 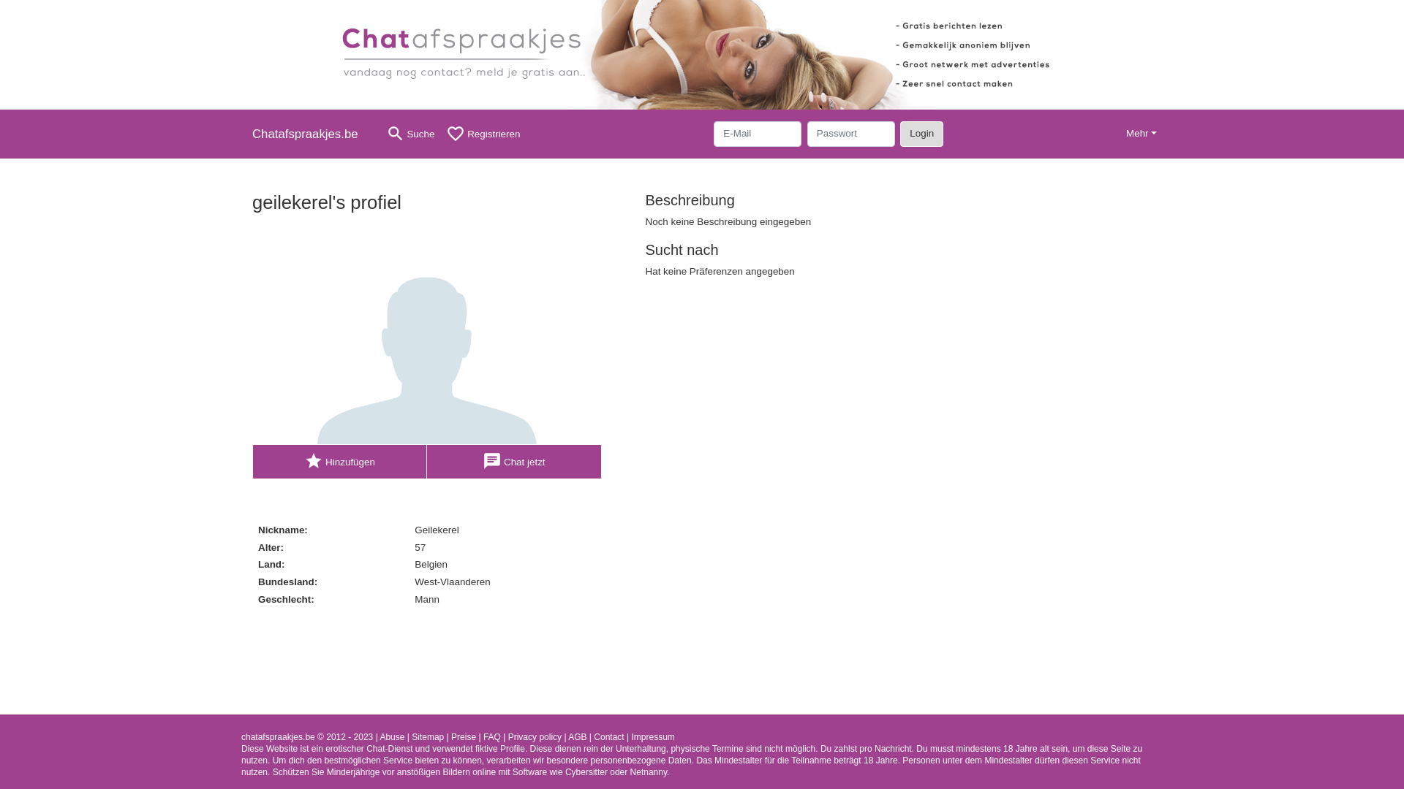 What do you see at coordinates (515, 462) in the screenshot?
I see `chat Chat jetzt` at bounding box center [515, 462].